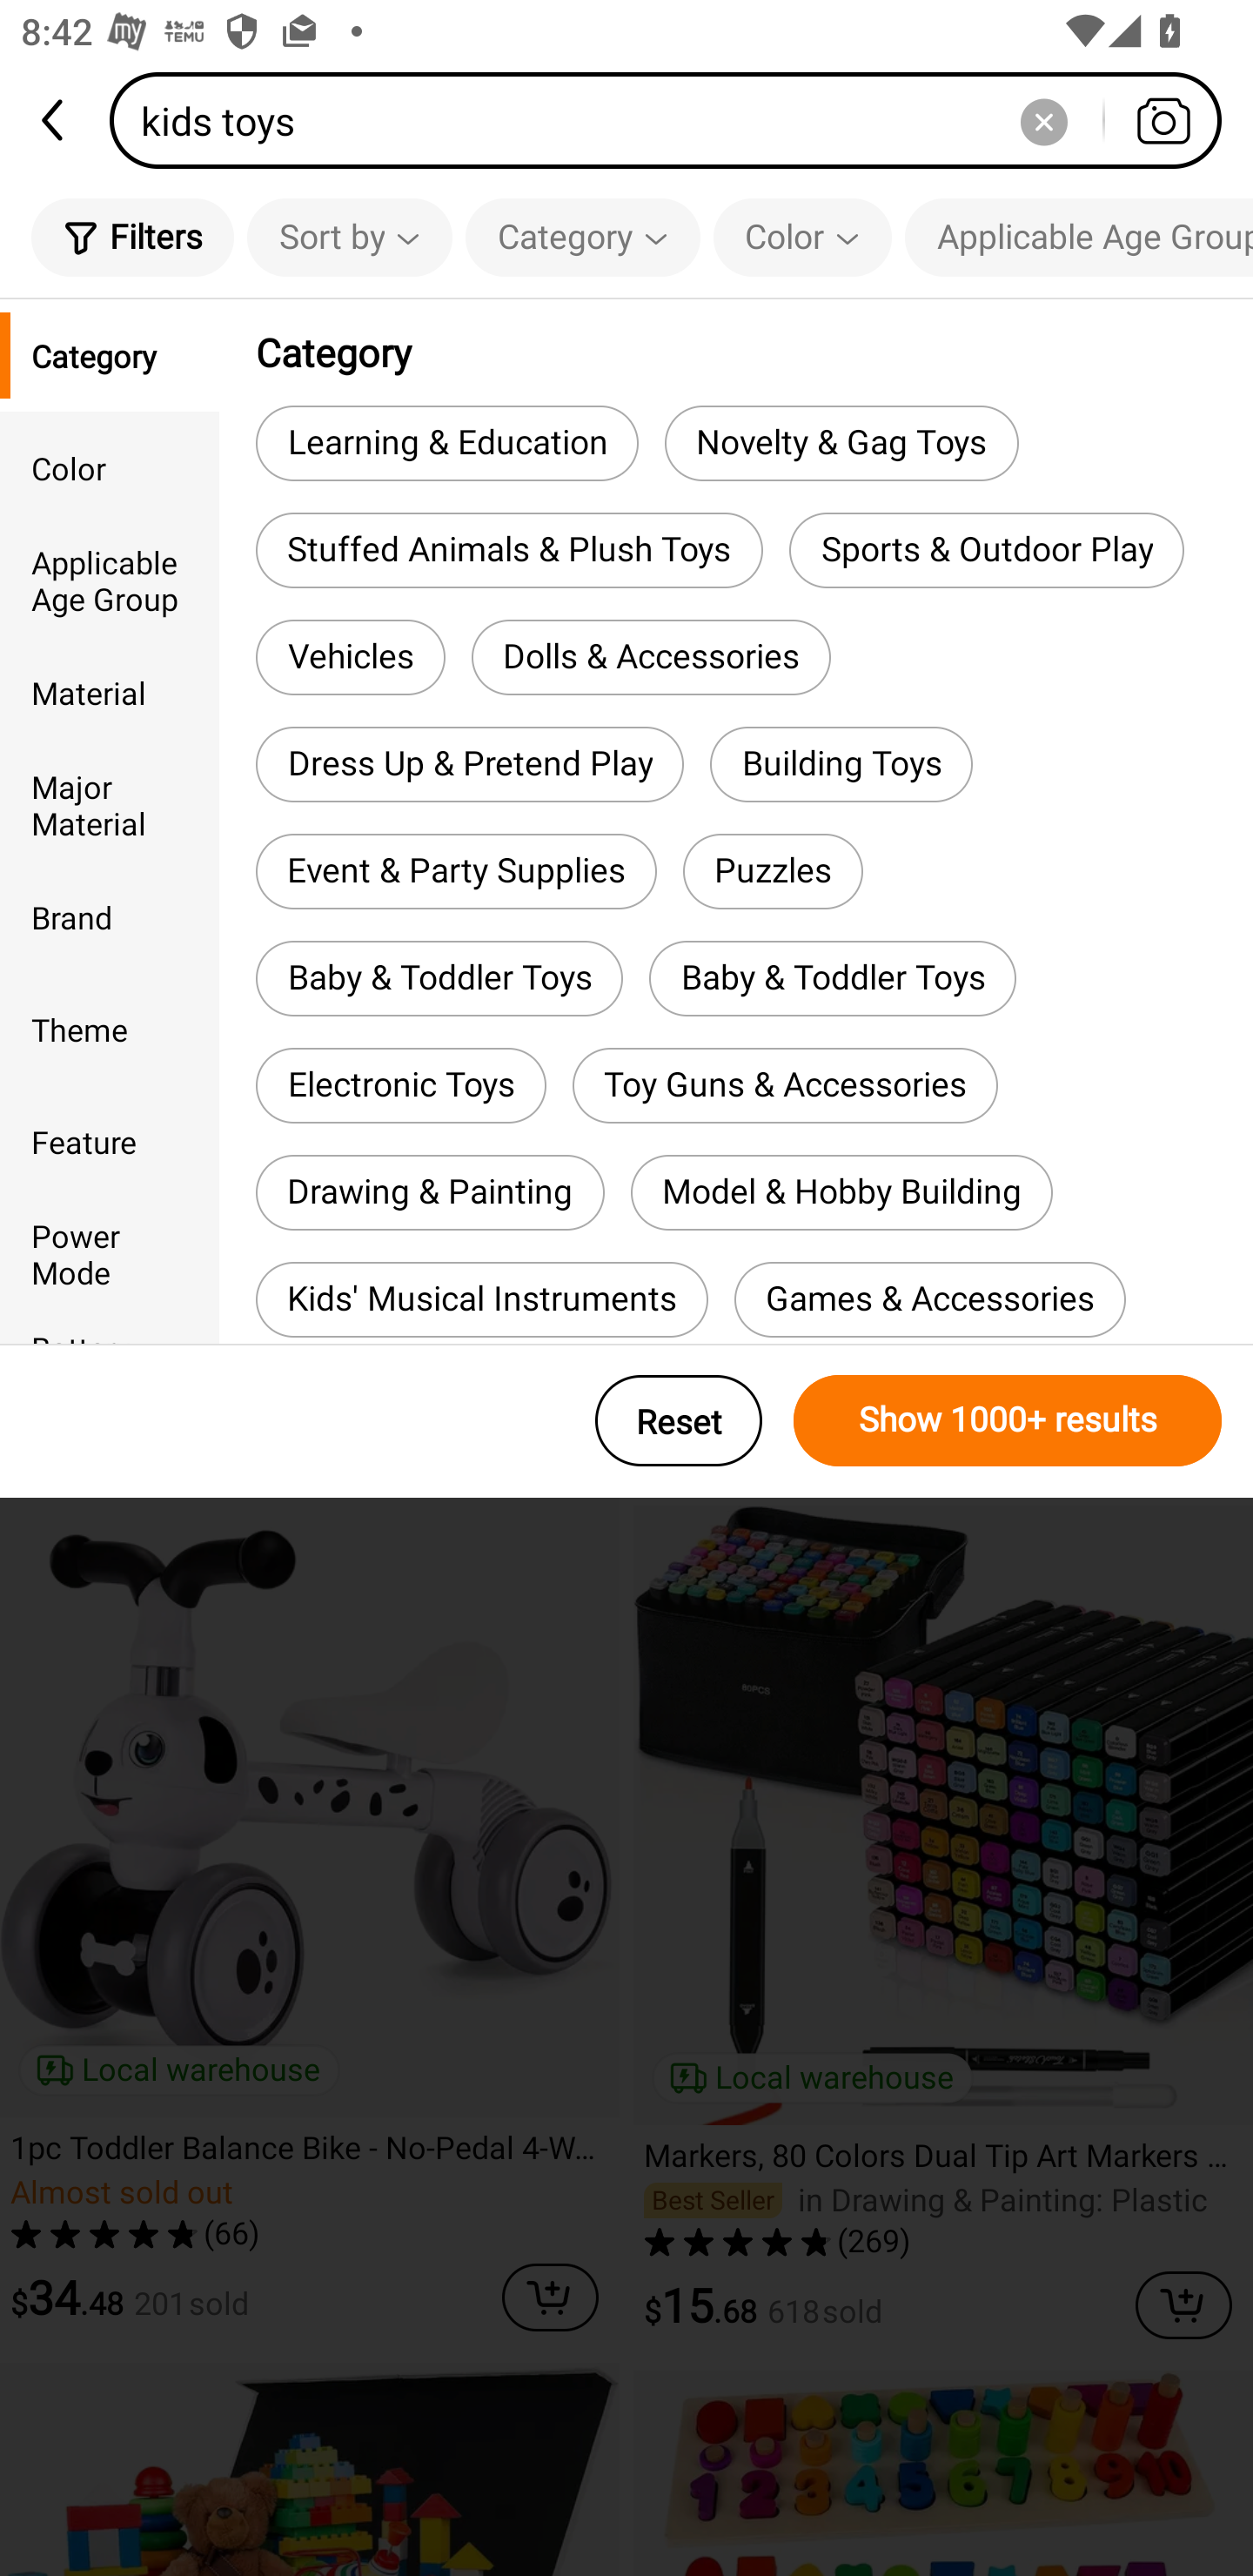  I want to click on Building Toys, so click(841, 763).